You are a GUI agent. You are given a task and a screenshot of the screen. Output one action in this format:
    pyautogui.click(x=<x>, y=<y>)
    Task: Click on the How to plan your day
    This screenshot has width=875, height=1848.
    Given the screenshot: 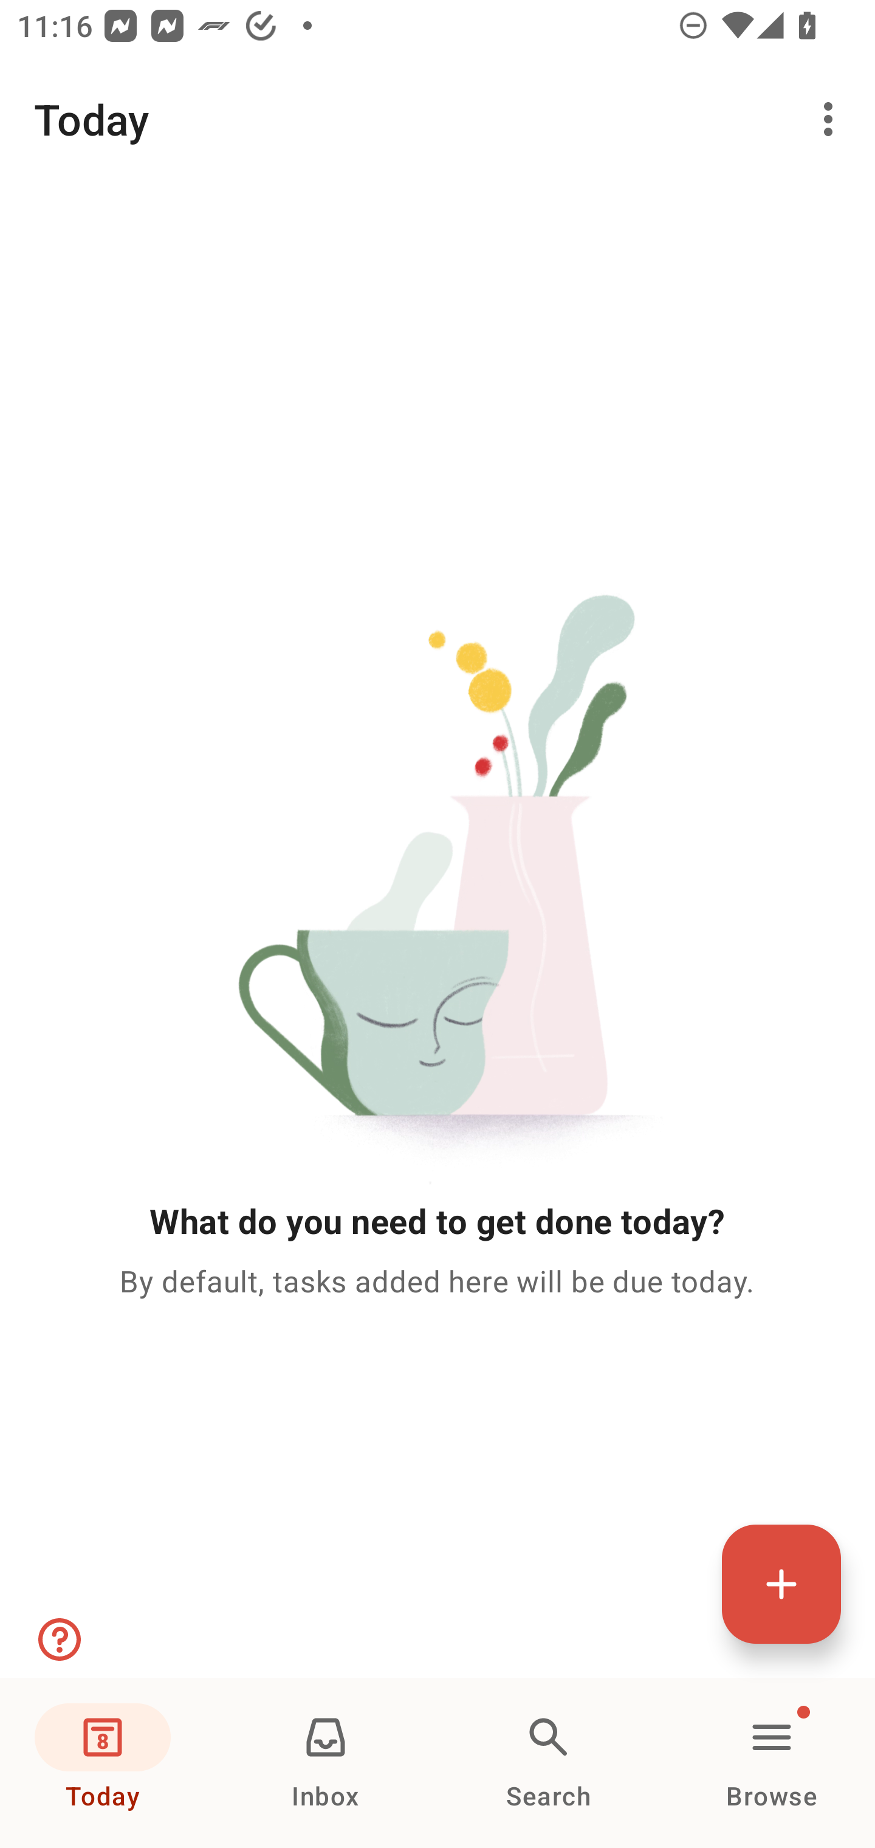 What is the action you would take?
    pyautogui.click(x=57, y=1639)
    